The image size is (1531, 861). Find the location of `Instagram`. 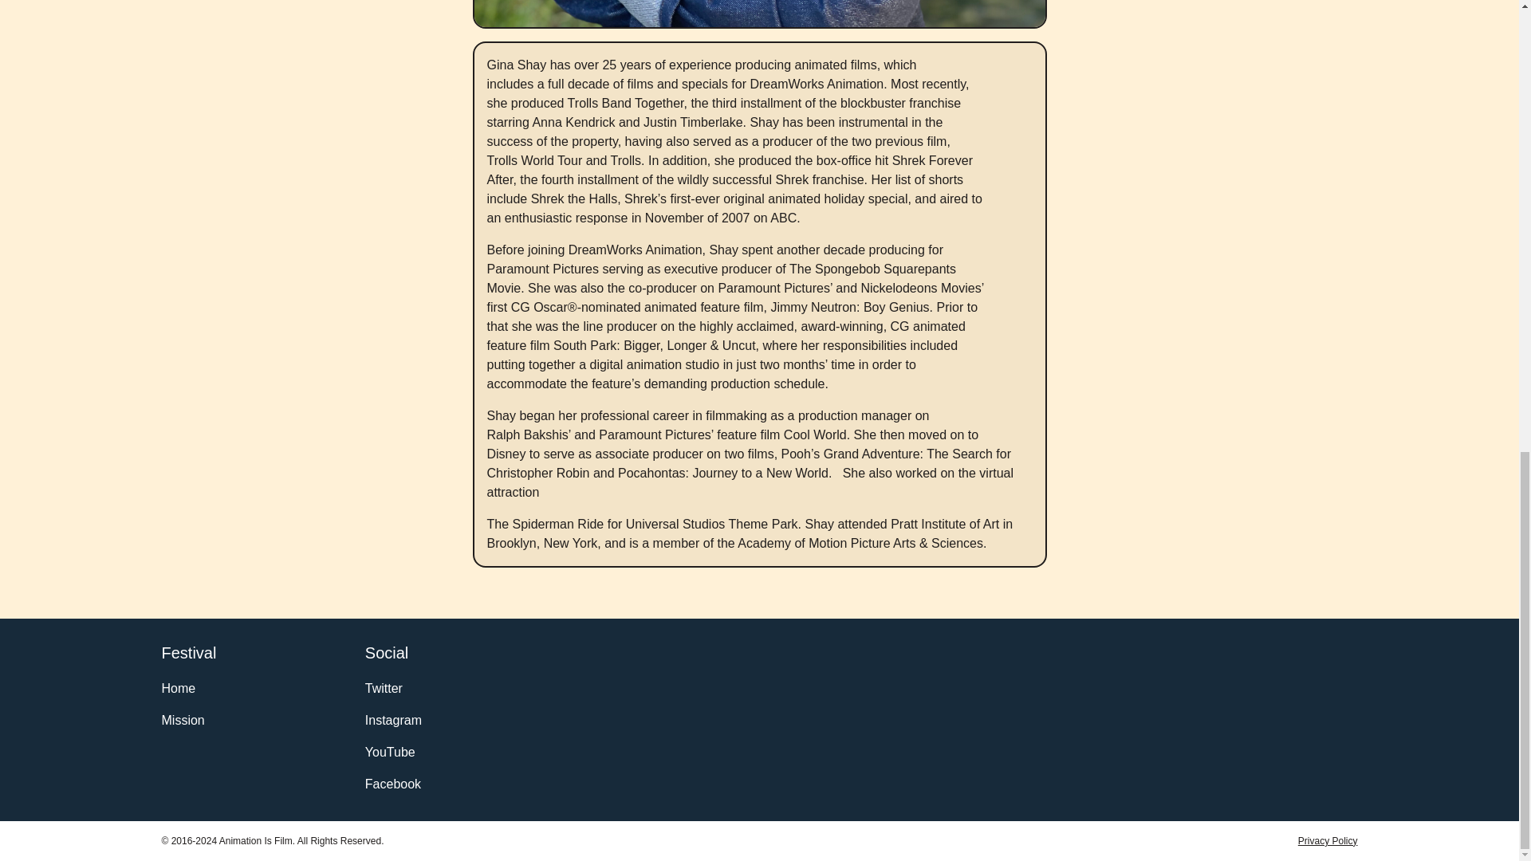

Instagram is located at coordinates (449, 719).